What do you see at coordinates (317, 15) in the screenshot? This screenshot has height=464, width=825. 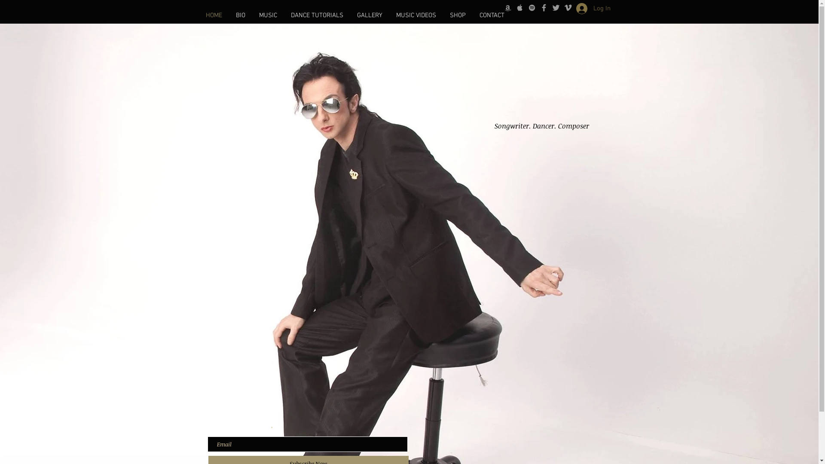 I see `DANCE TUTORIALS` at bounding box center [317, 15].